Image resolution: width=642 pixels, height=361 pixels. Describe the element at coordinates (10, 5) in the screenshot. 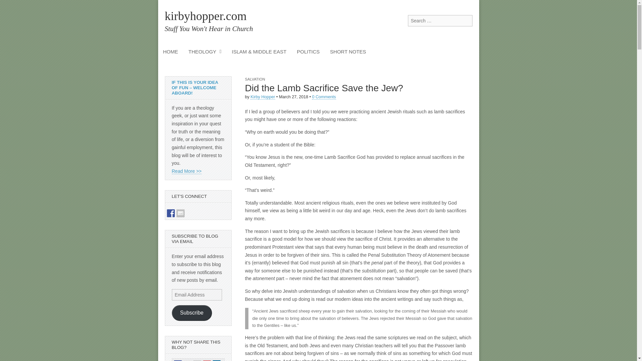

I see `Search` at that location.